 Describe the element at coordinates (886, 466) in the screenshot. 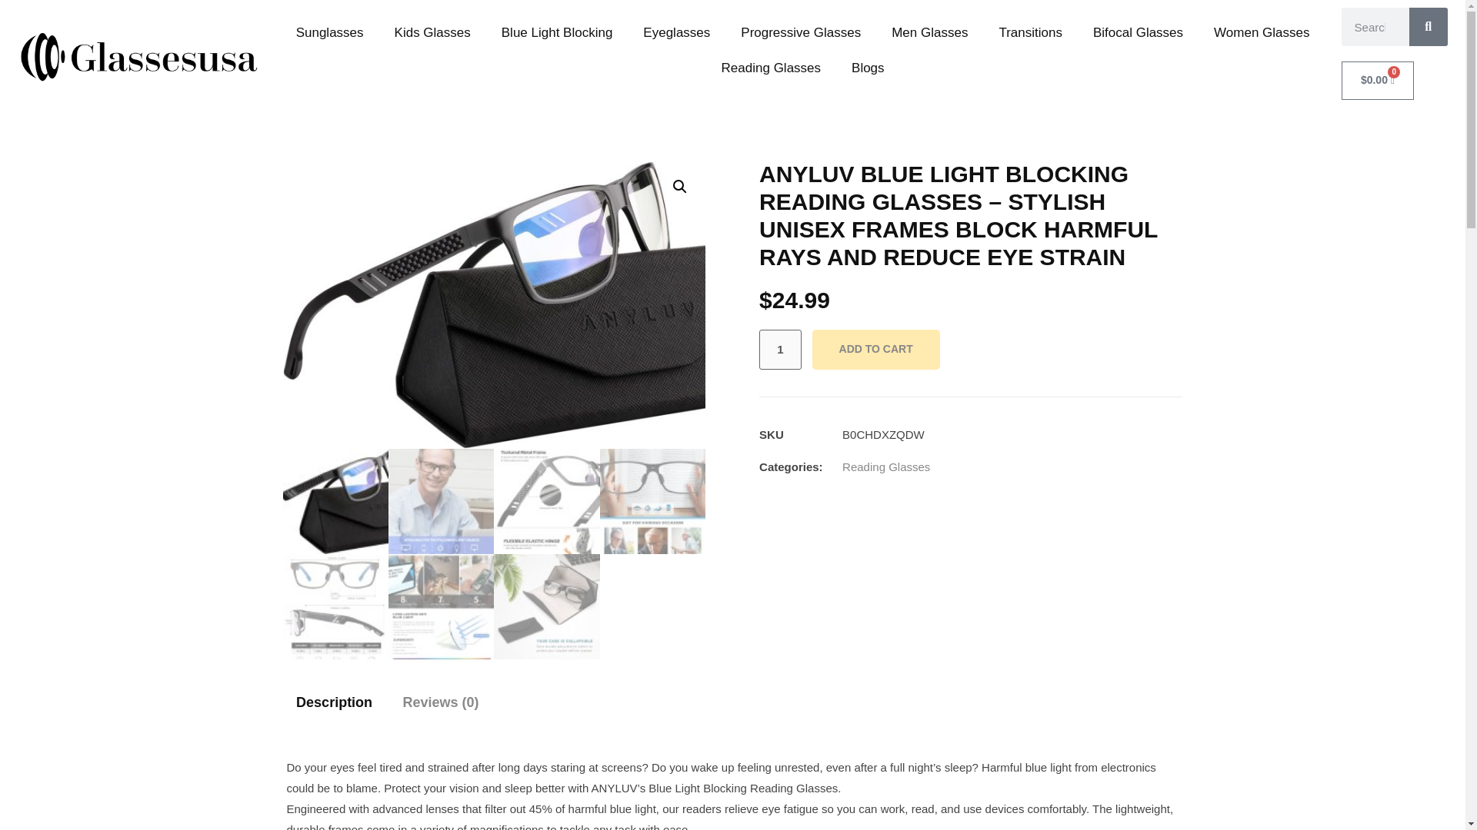

I see `Reading Glasses` at that location.